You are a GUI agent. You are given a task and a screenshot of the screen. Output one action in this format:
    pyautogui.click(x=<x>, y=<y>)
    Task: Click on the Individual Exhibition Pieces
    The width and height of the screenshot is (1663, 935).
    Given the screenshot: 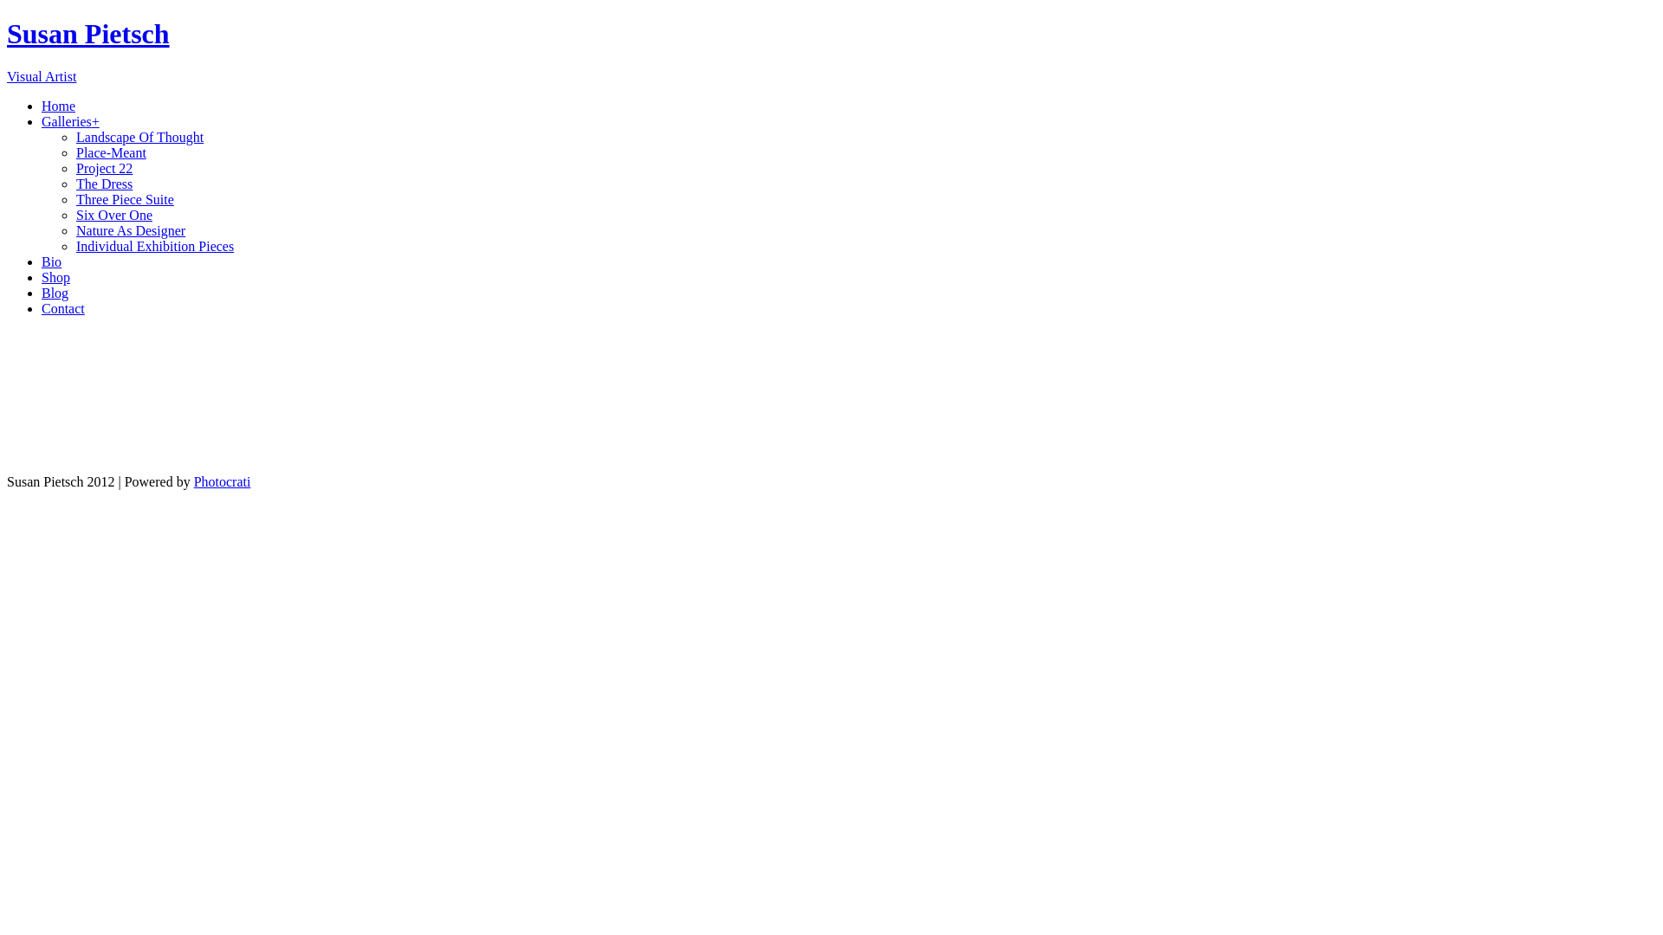 What is the action you would take?
    pyautogui.click(x=155, y=246)
    